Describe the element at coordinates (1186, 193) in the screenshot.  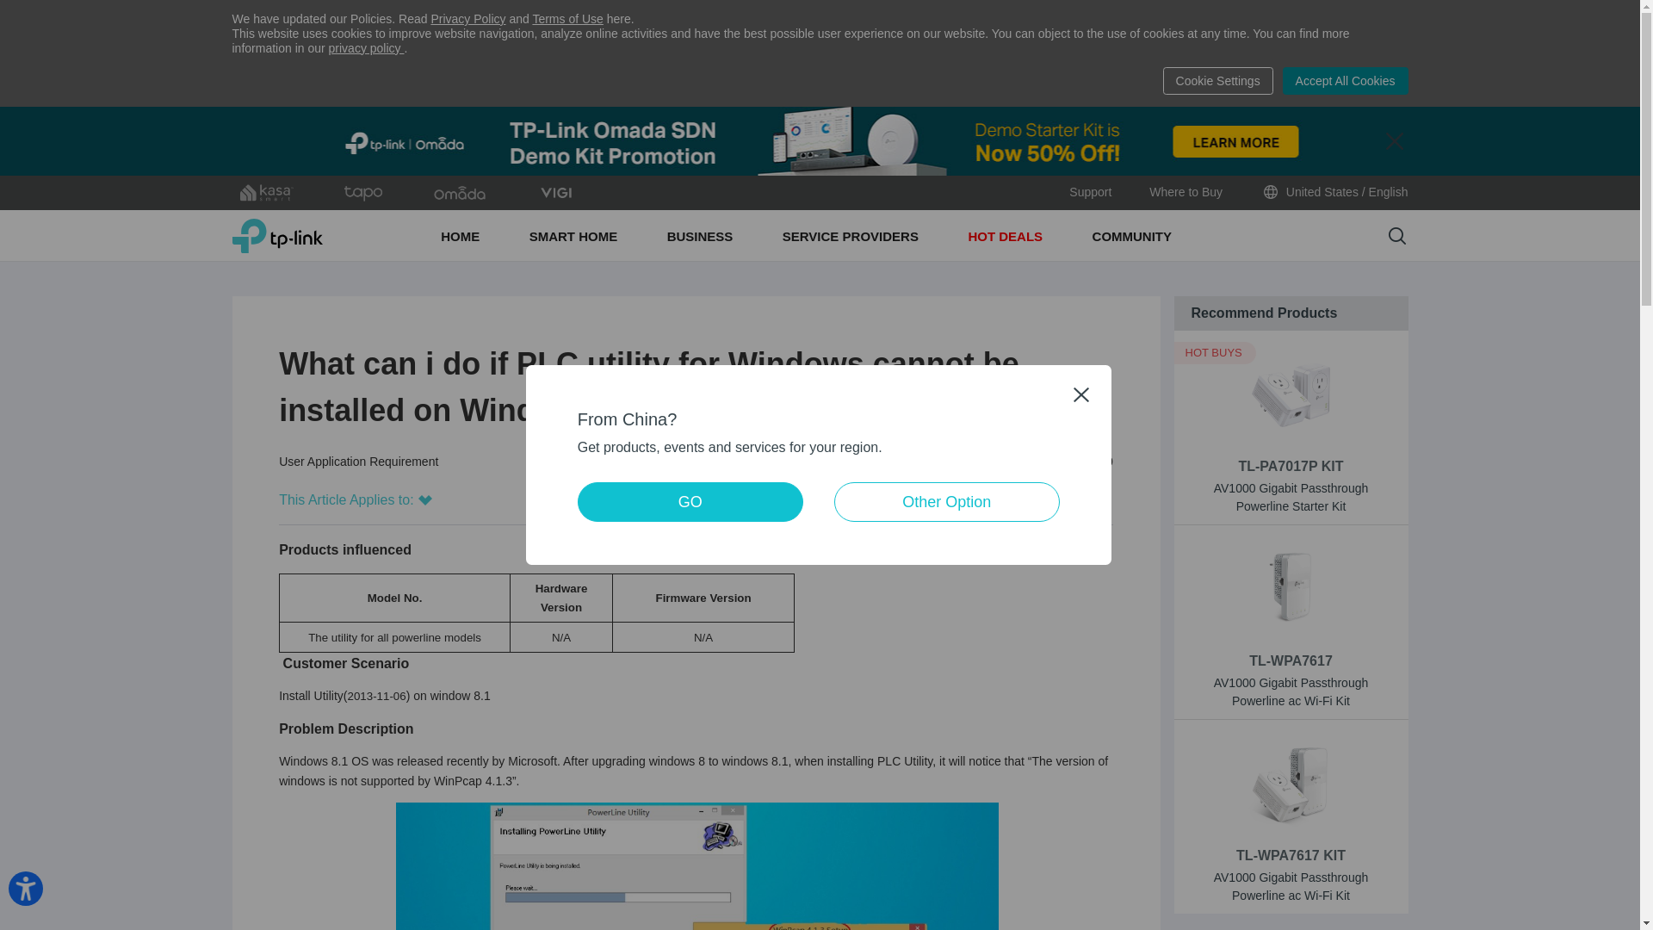
I see `Where to Buy` at that location.